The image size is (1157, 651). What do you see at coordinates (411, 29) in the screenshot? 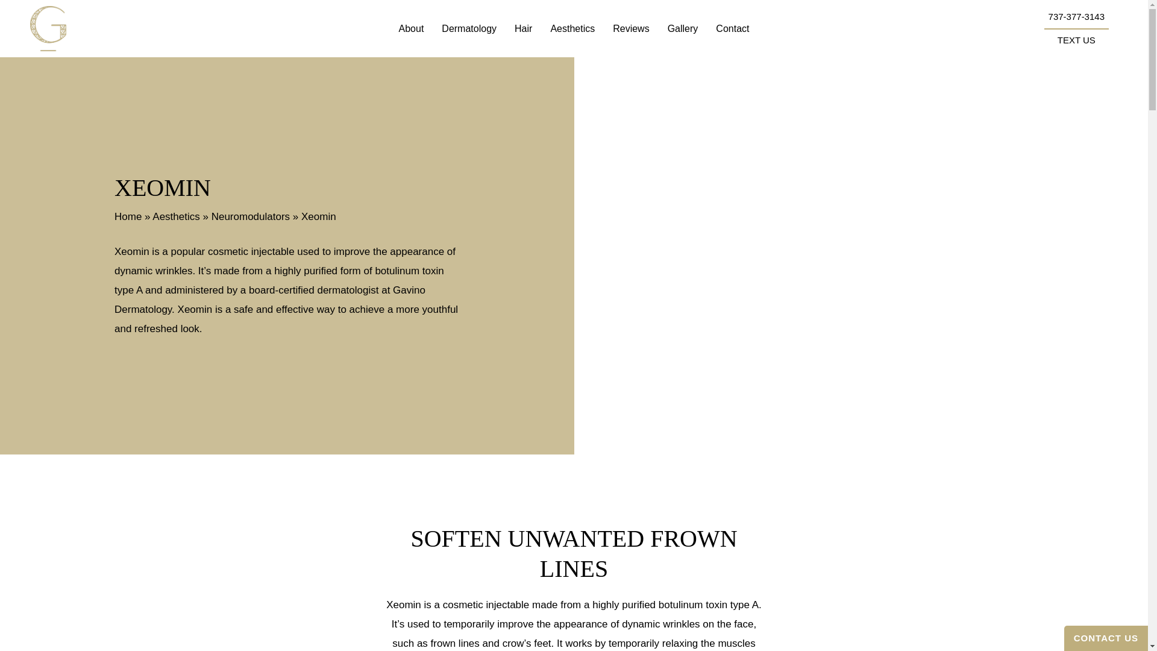
I see `About` at bounding box center [411, 29].